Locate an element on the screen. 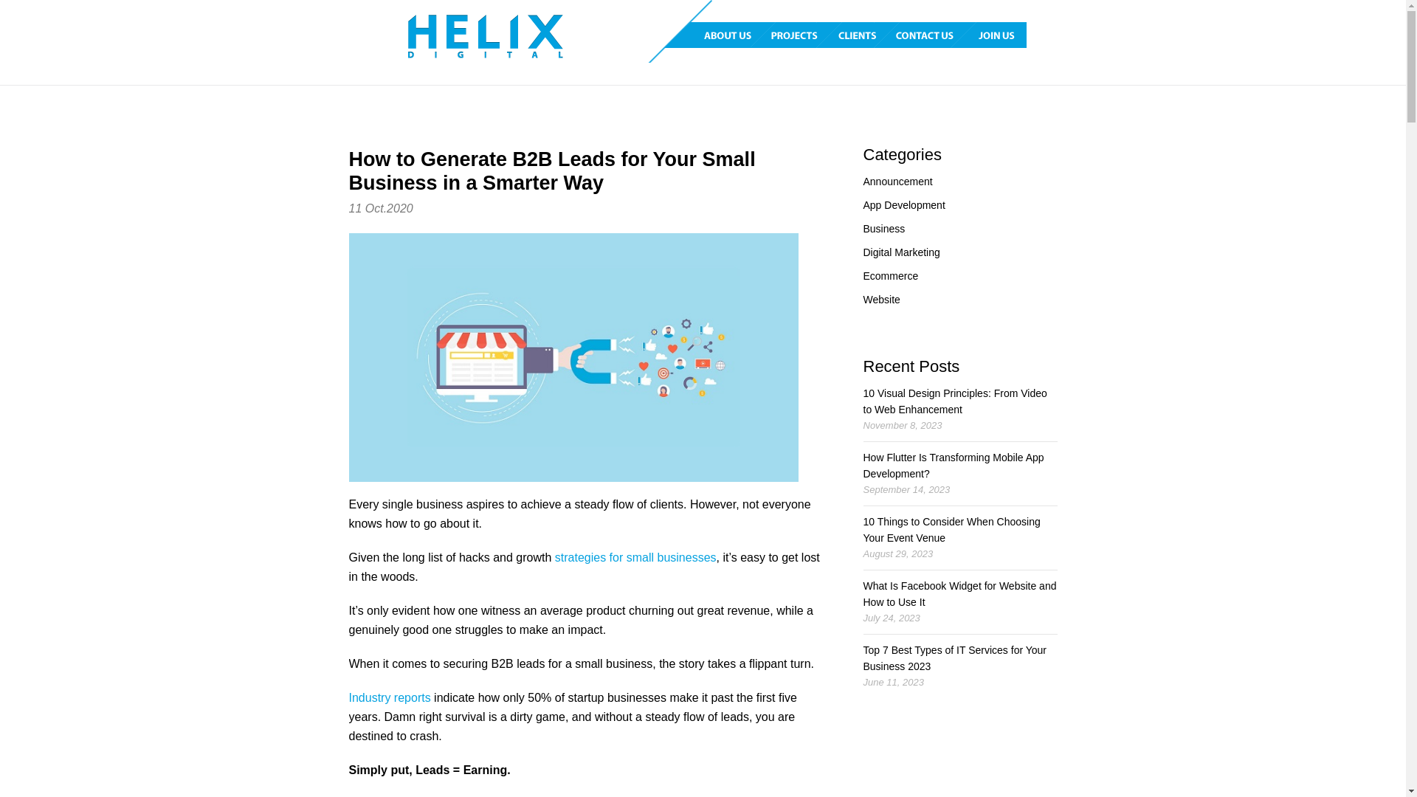 The height and width of the screenshot is (797, 1417). Helix Digital is located at coordinates (485, 37).